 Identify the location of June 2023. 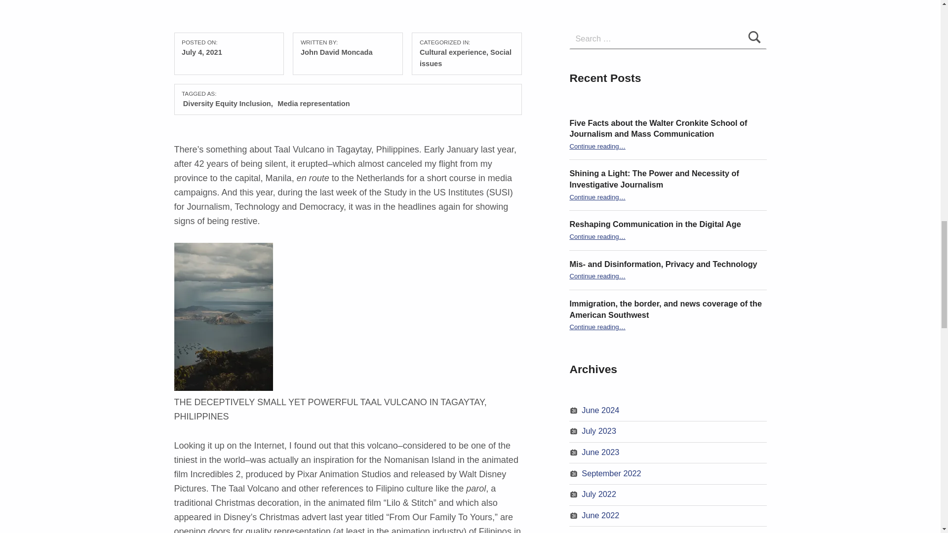
(600, 452).